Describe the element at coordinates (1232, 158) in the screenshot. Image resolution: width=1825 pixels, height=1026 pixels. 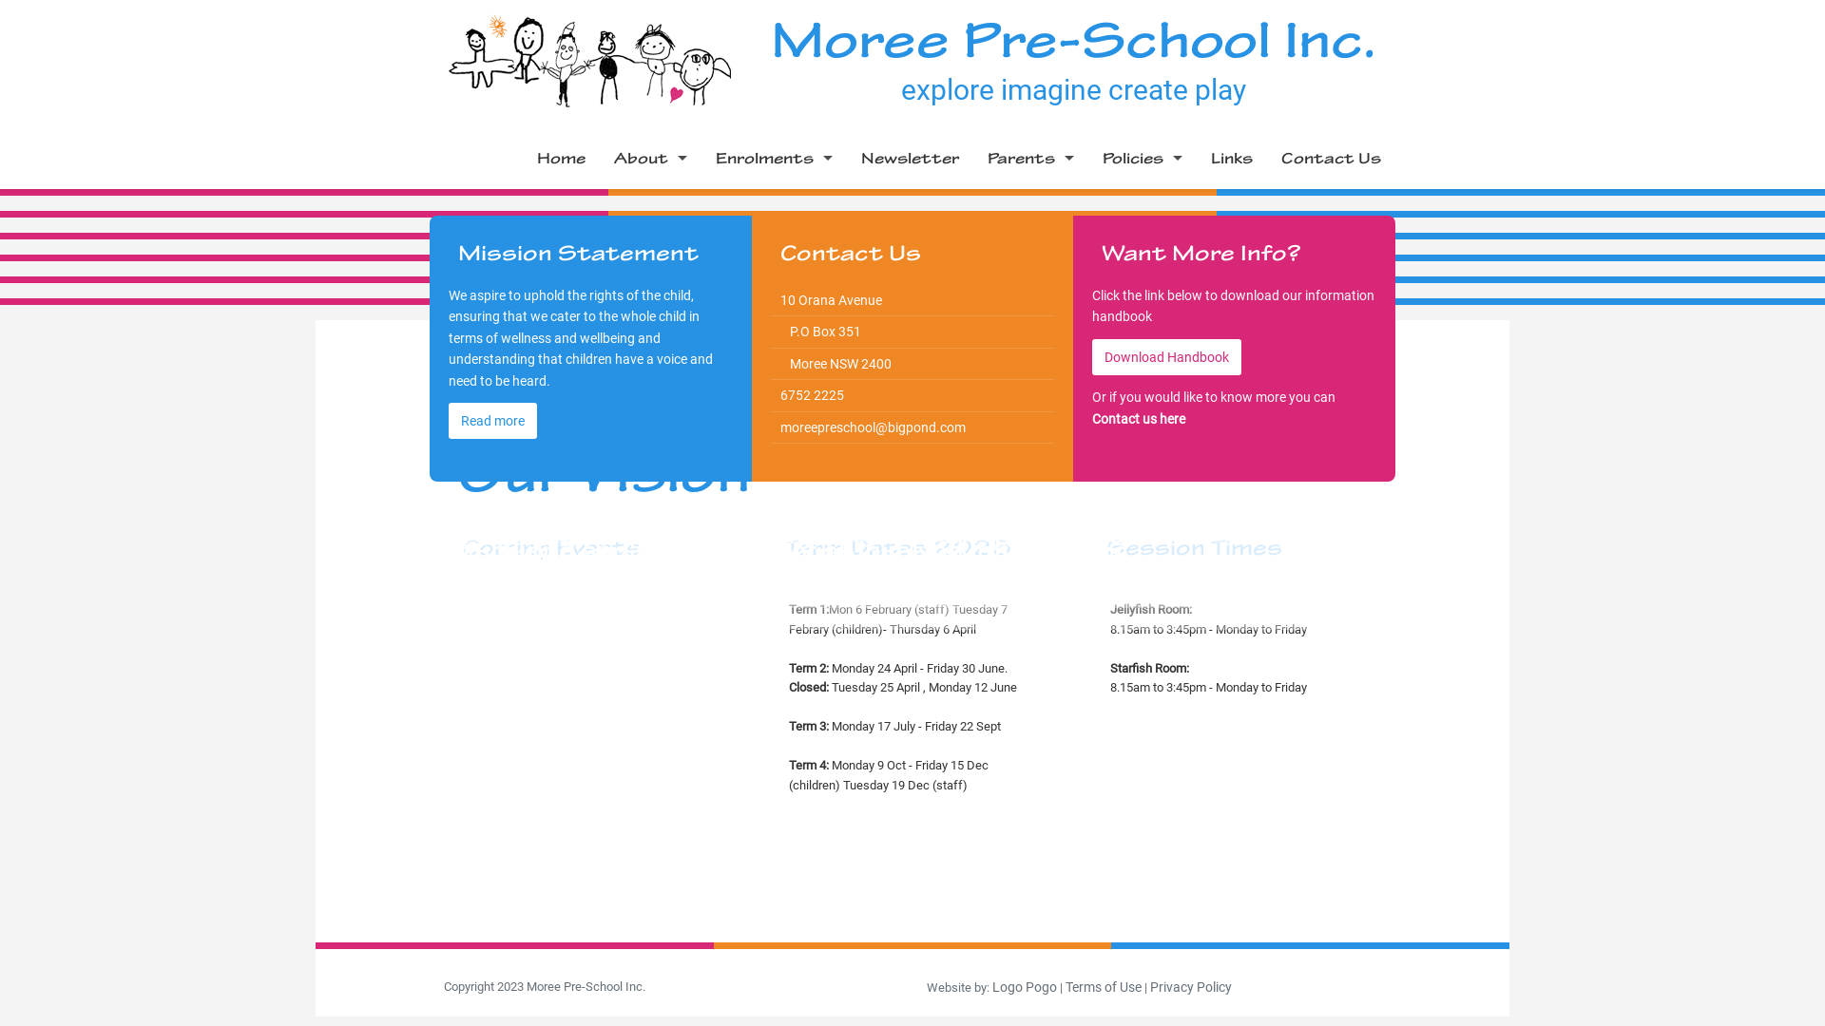
I see `Links` at that location.